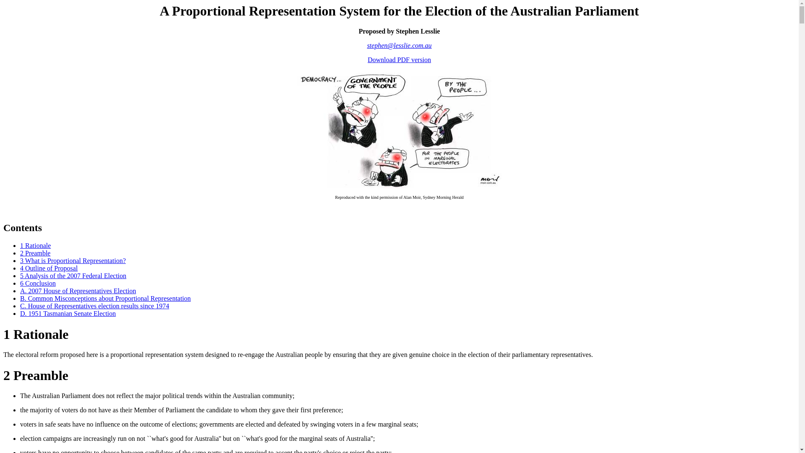  I want to click on 3 What is Proportional Representation?, so click(73, 260).